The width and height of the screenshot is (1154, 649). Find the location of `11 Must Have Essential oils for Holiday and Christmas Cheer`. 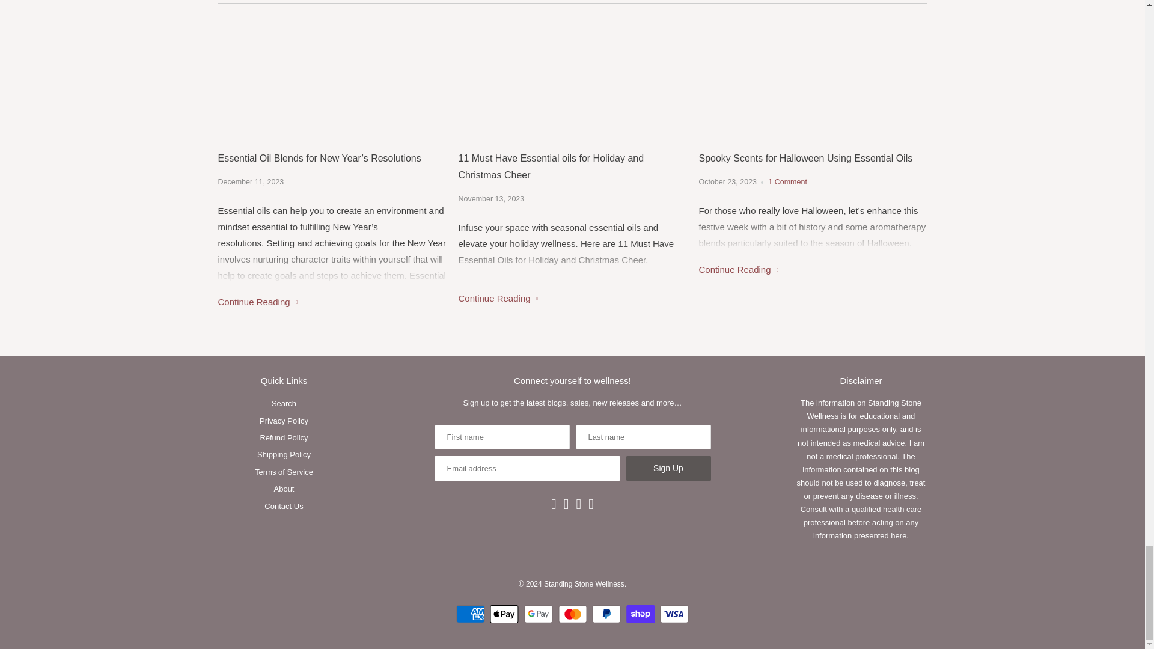

11 Must Have Essential oils for Holiday and Christmas Cheer is located at coordinates (498, 298).